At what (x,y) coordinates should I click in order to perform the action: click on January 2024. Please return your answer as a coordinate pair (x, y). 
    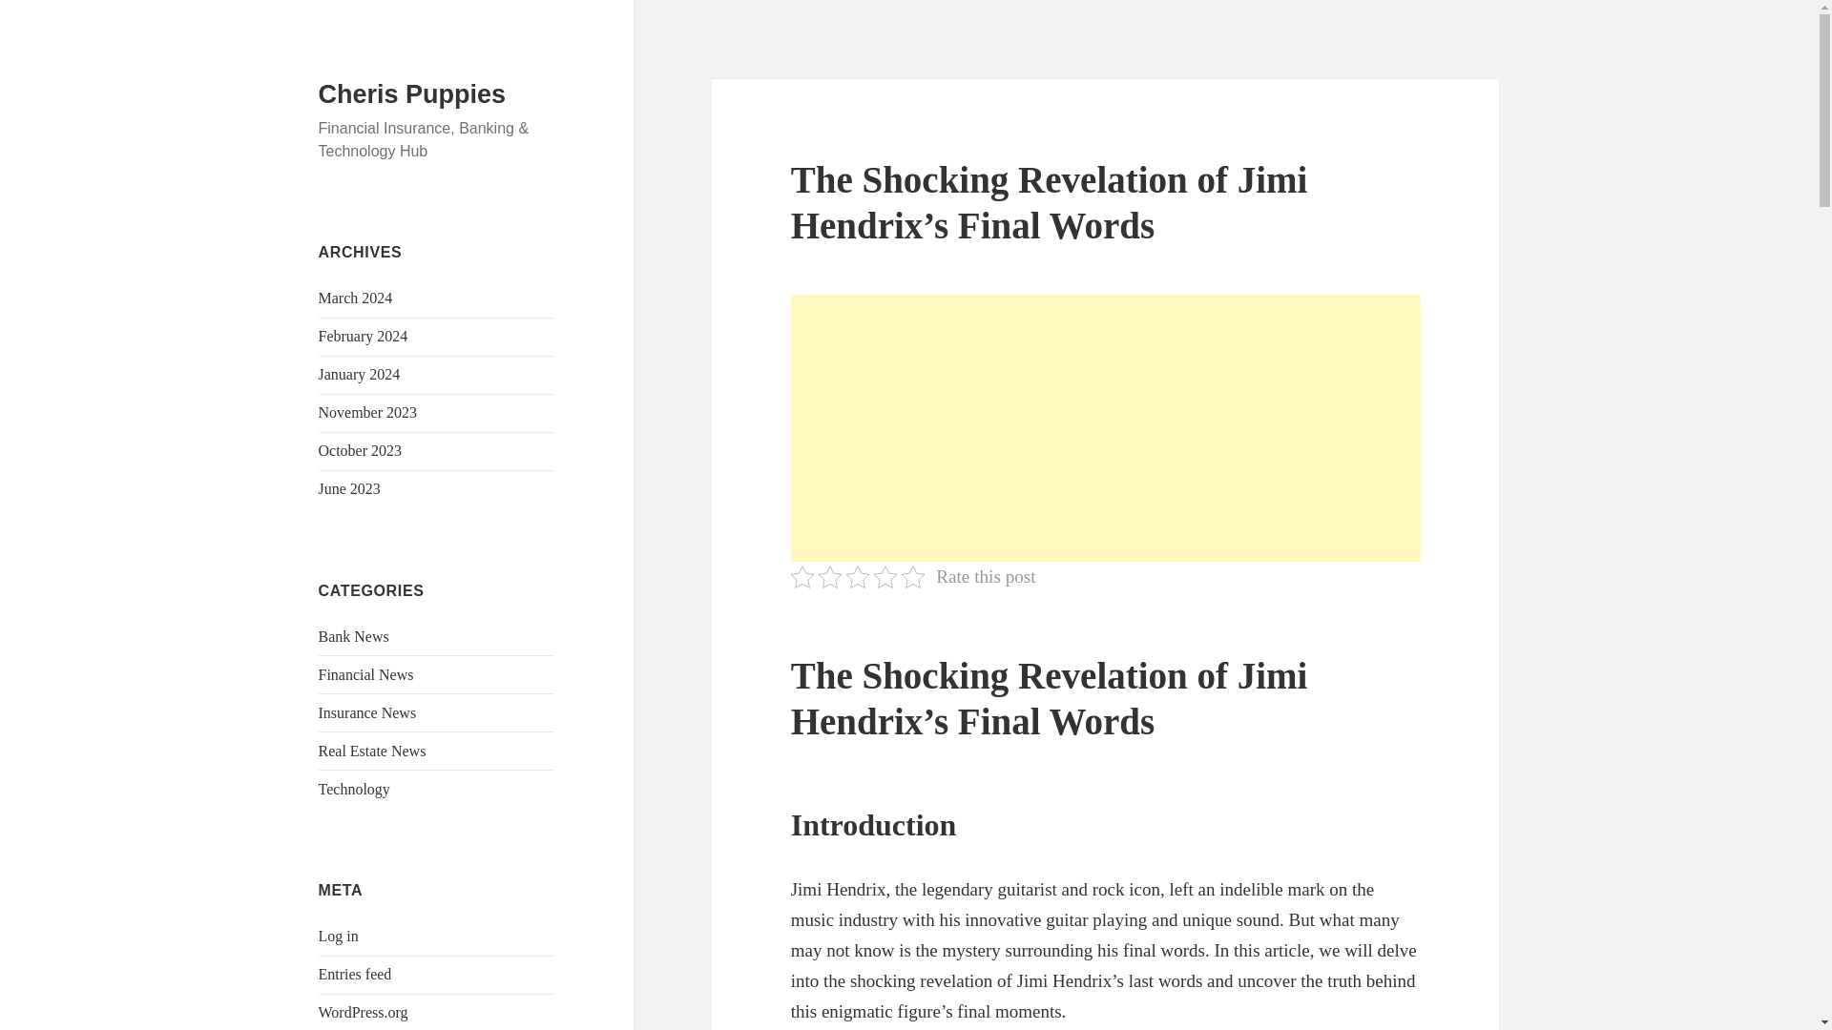
    Looking at the image, I should click on (360, 374).